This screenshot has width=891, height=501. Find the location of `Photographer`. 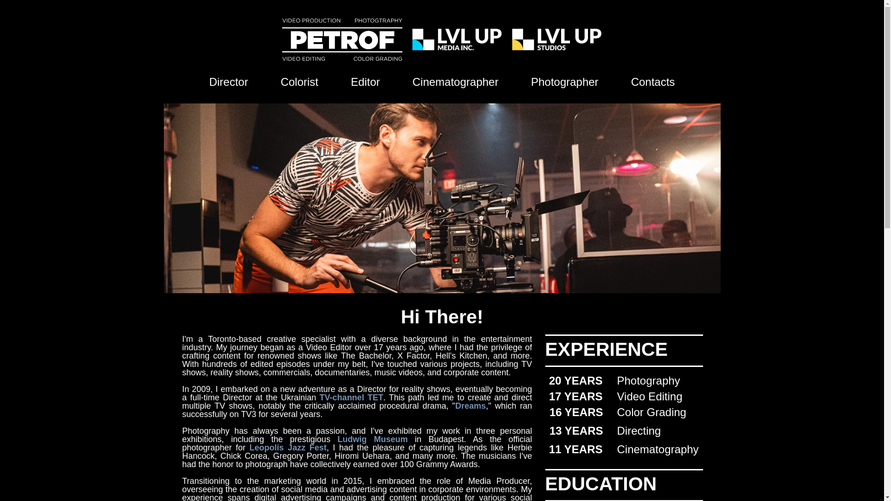

Photographer is located at coordinates (564, 82).